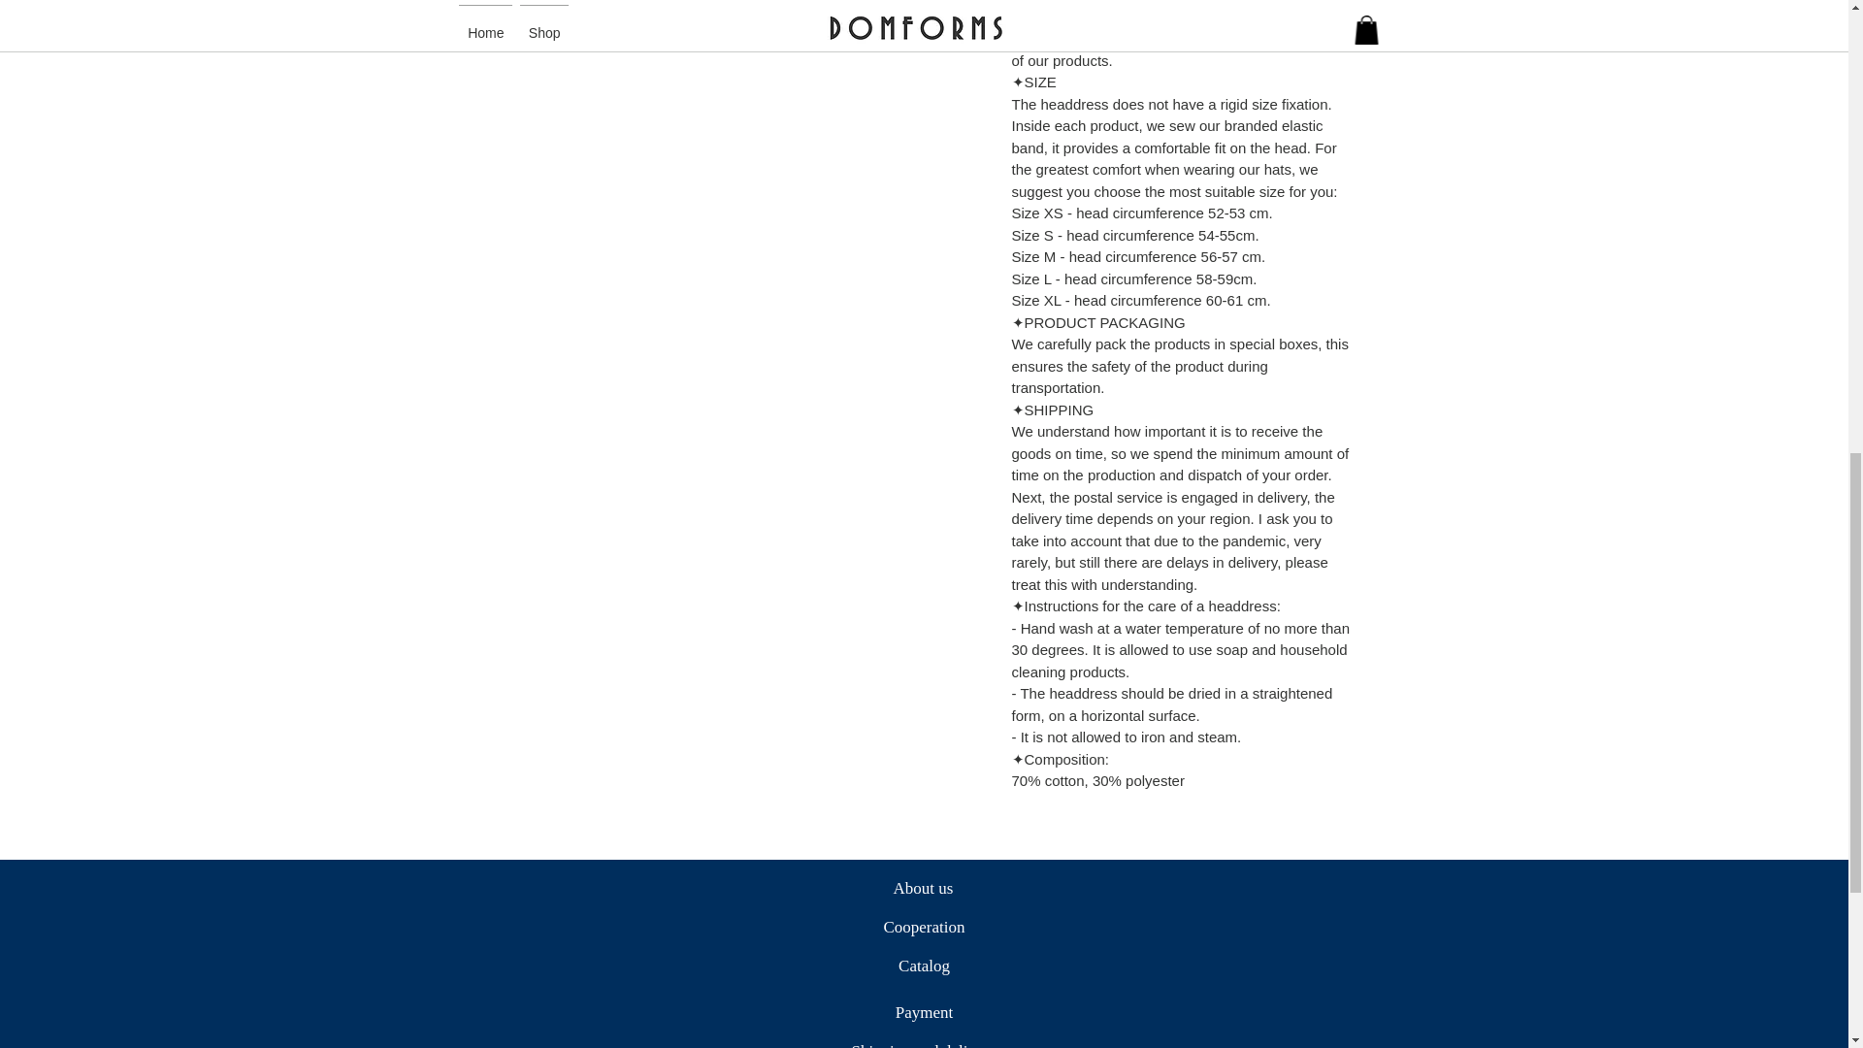 Image resolution: width=1863 pixels, height=1048 pixels. I want to click on Catalog, so click(924, 966).